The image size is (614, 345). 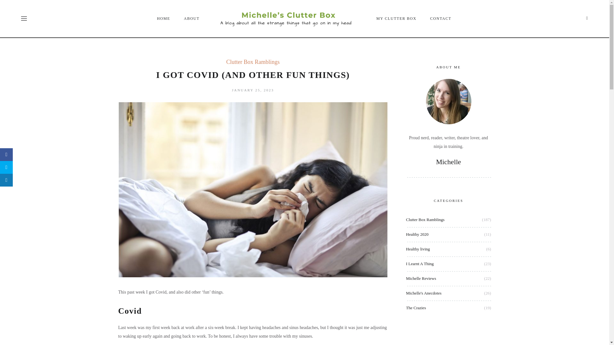 I want to click on Clutter Box Ramblings, so click(x=253, y=62).